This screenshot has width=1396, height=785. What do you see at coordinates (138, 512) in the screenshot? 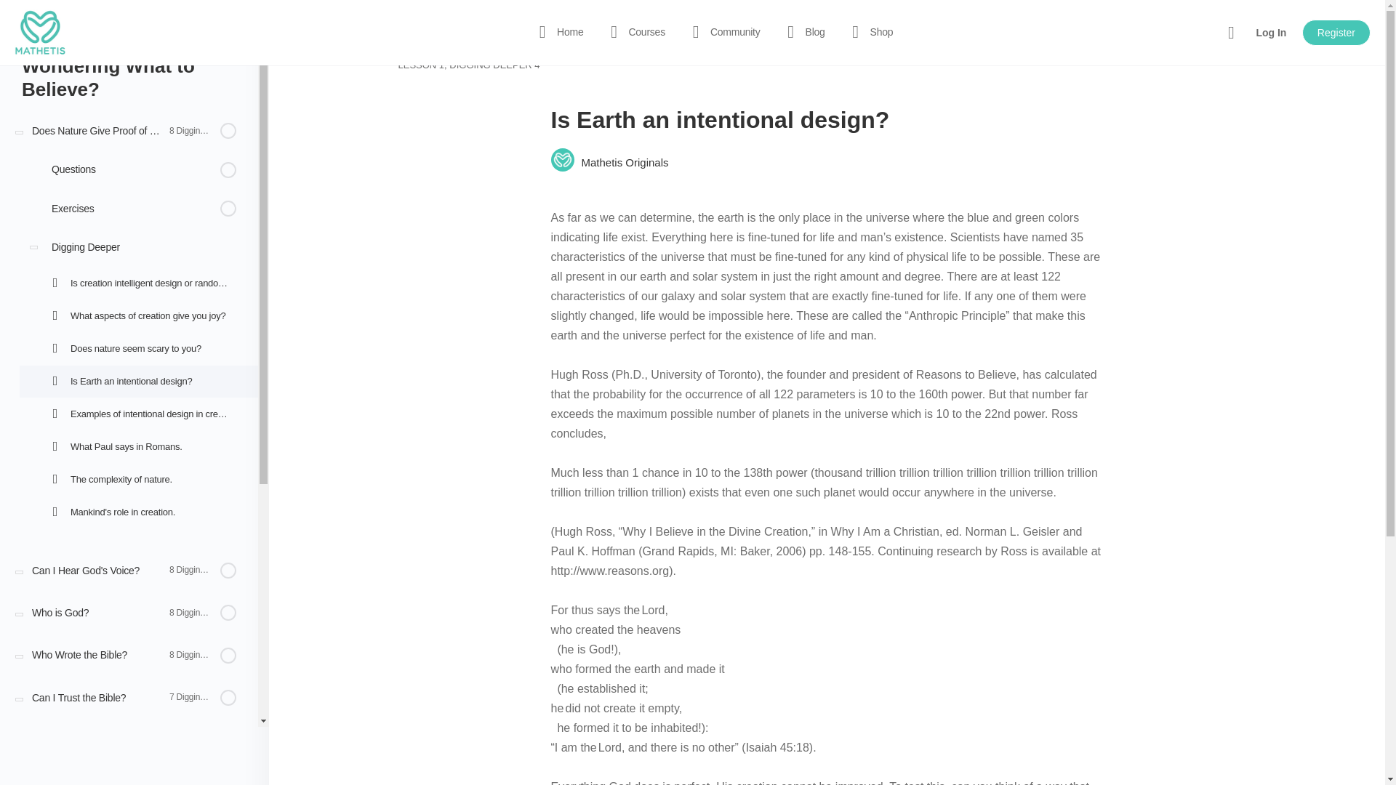
I see `Mankind's role in creation.` at bounding box center [138, 512].